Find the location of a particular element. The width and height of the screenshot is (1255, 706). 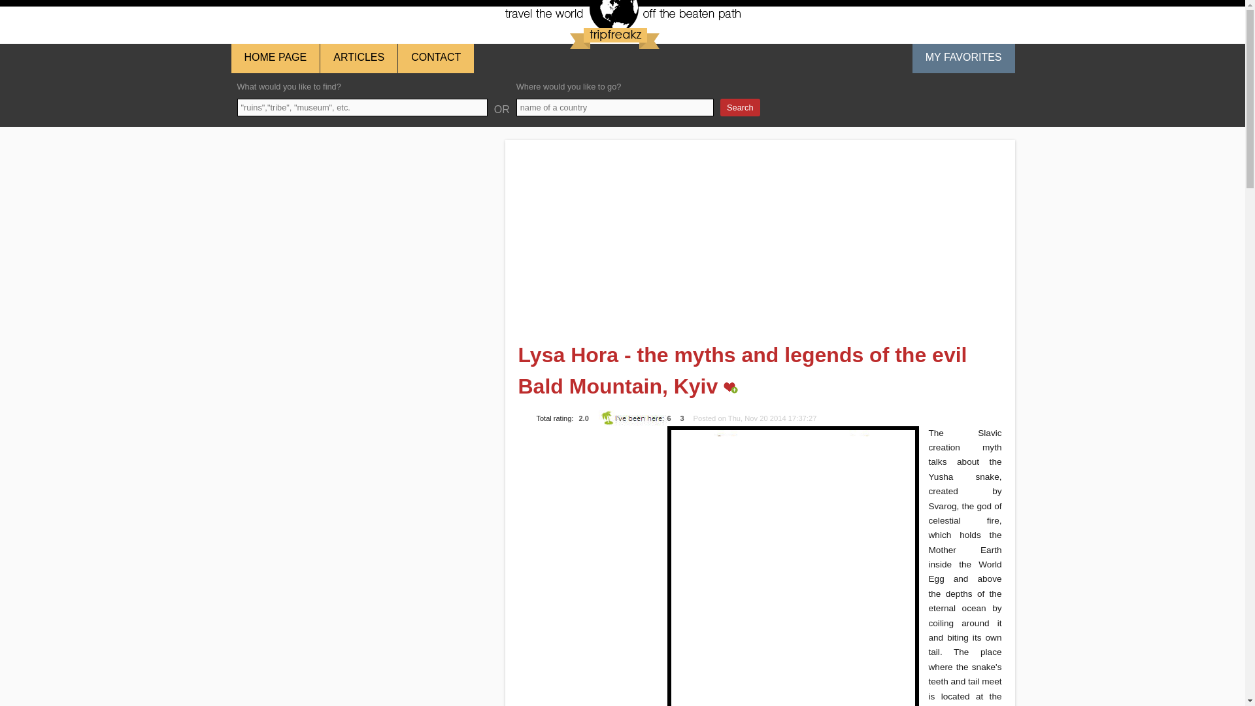

amazing is located at coordinates (574, 411).